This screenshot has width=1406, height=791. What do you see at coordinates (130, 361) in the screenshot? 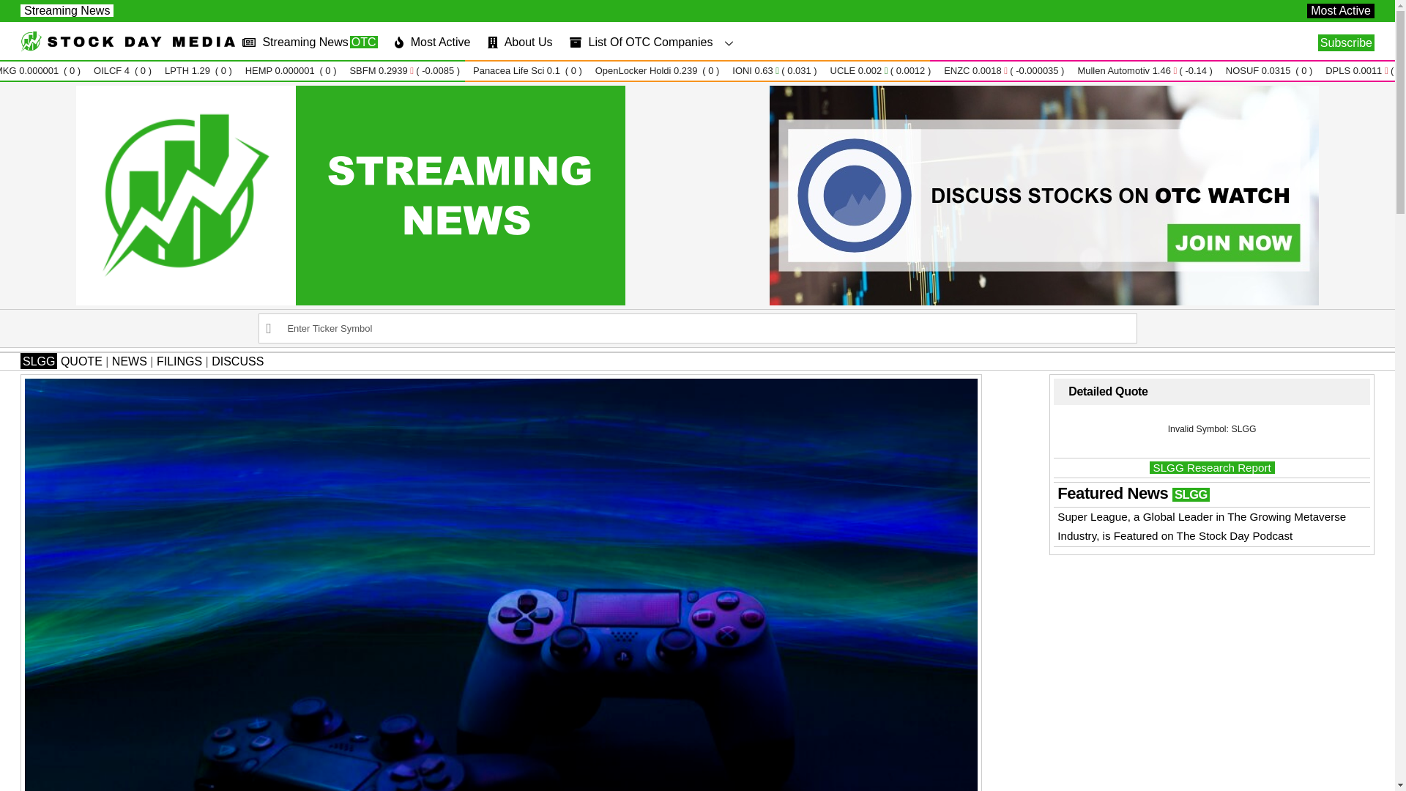
I see `Streaming News` at bounding box center [130, 361].